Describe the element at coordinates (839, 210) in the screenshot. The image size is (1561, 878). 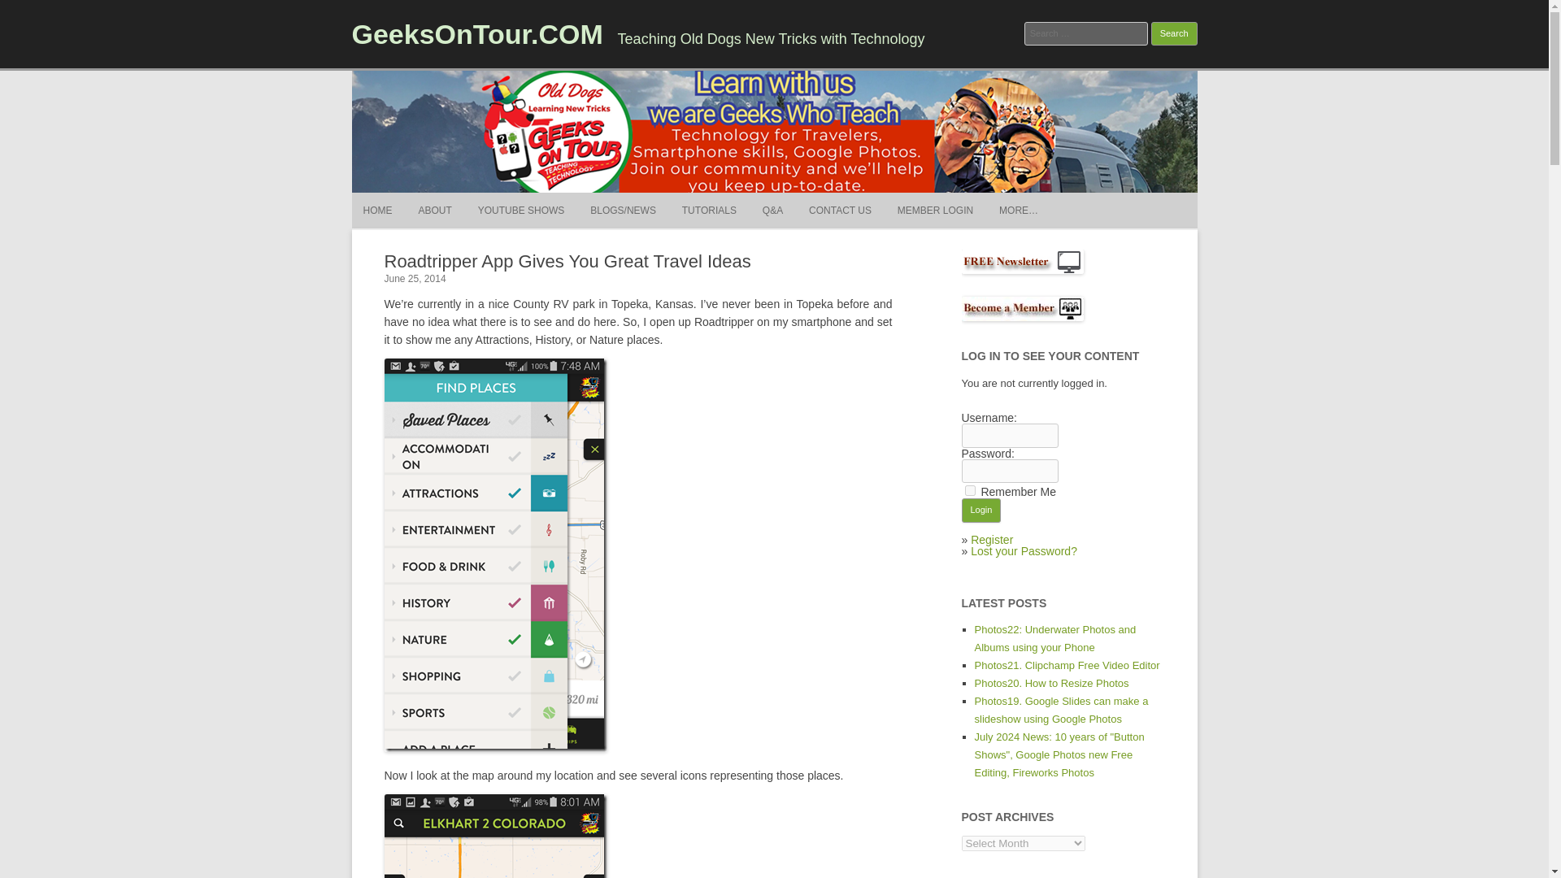
I see `CONTACT US` at that location.